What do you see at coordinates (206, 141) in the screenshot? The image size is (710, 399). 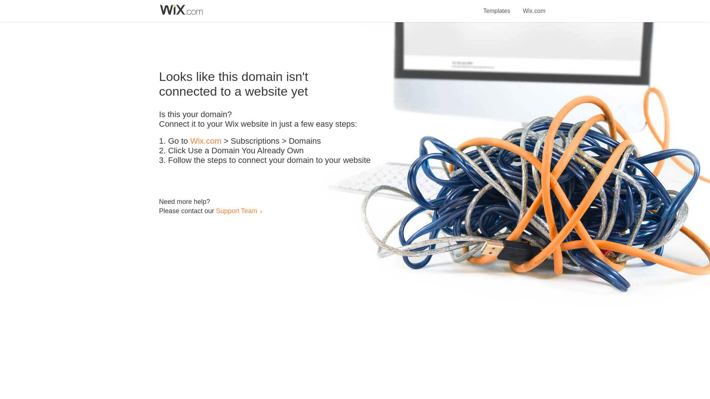 I see `Wix.com` at bounding box center [206, 141].